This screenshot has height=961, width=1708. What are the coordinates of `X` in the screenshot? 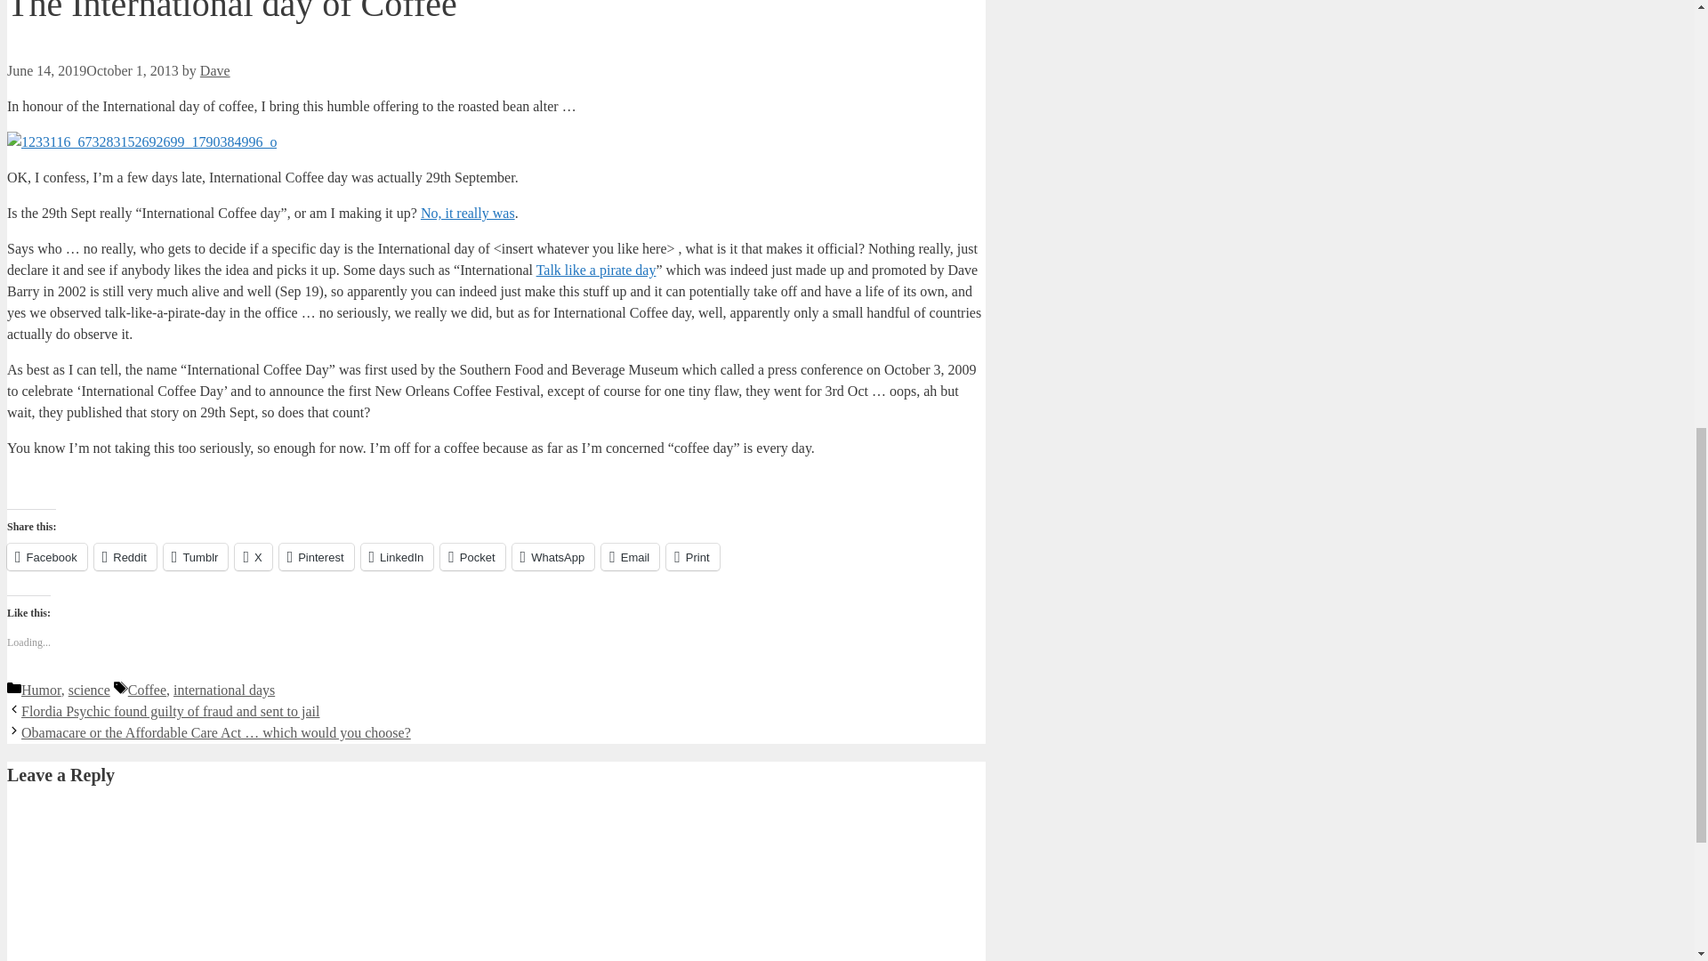 It's located at (253, 557).